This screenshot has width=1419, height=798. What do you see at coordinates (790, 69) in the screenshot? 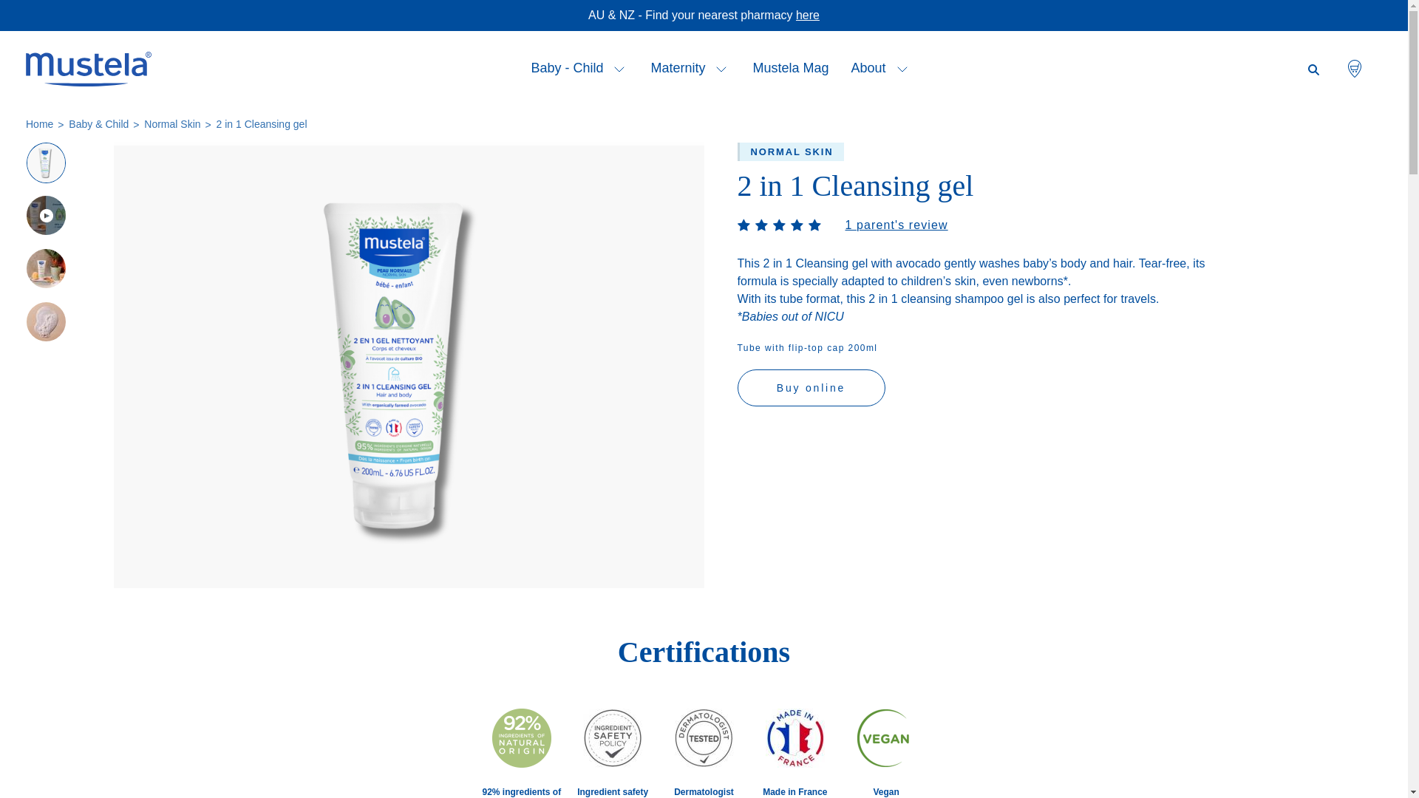
I see `Mustela Mag` at bounding box center [790, 69].